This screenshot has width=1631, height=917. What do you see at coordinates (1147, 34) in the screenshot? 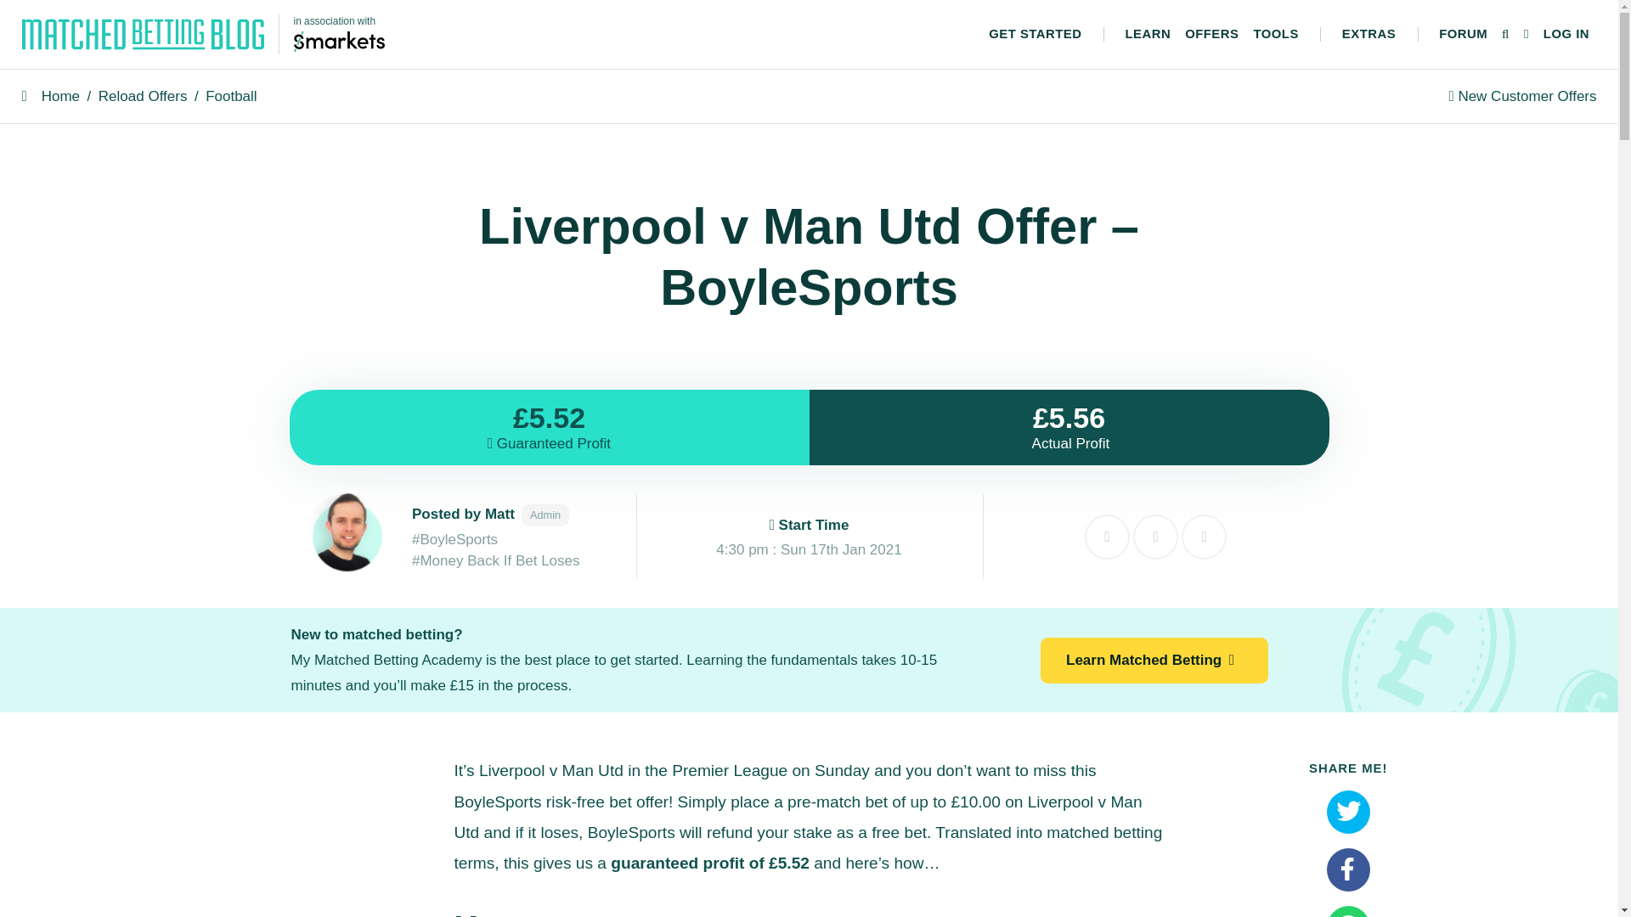
I see `Learn` at bounding box center [1147, 34].